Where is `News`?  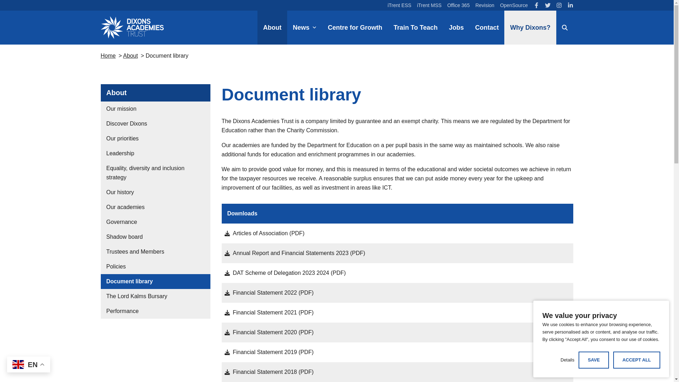
News is located at coordinates (304, 28).